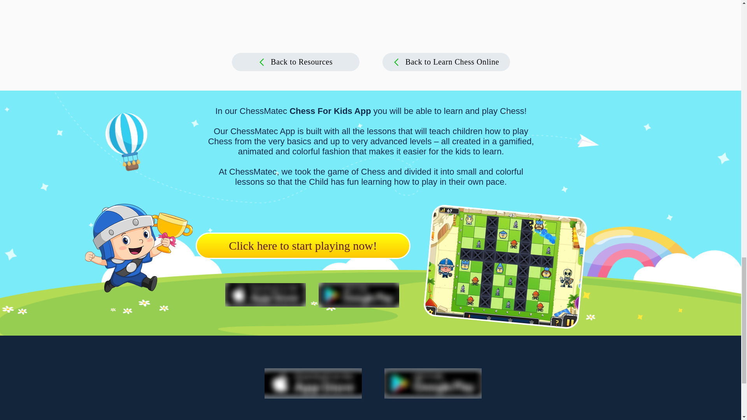 This screenshot has width=747, height=420. Describe the element at coordinates (295, 62) in the screenshot. I see `Back to Resources` at that location.